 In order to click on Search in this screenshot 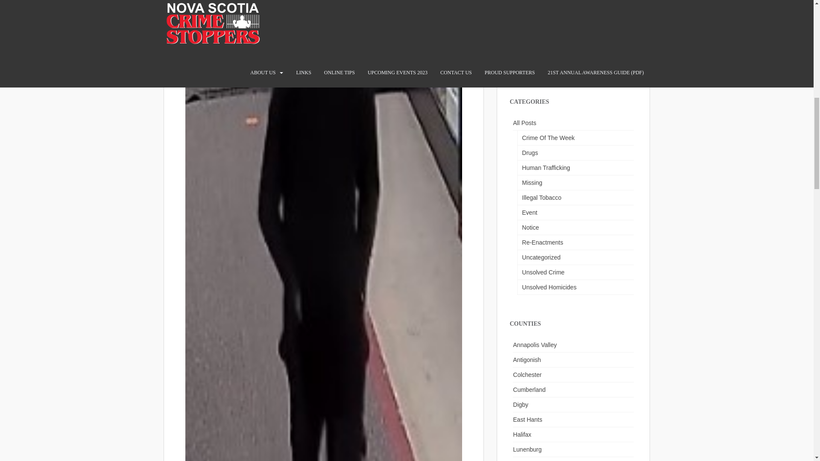, I will do `click(630, 70)`.